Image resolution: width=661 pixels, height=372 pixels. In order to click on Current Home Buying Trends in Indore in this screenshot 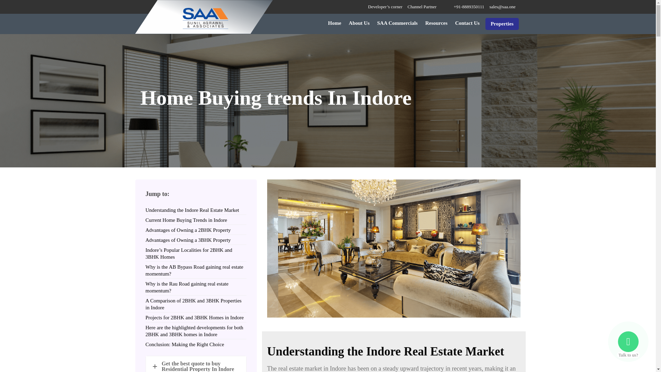, I will do `click(186, 220)`.